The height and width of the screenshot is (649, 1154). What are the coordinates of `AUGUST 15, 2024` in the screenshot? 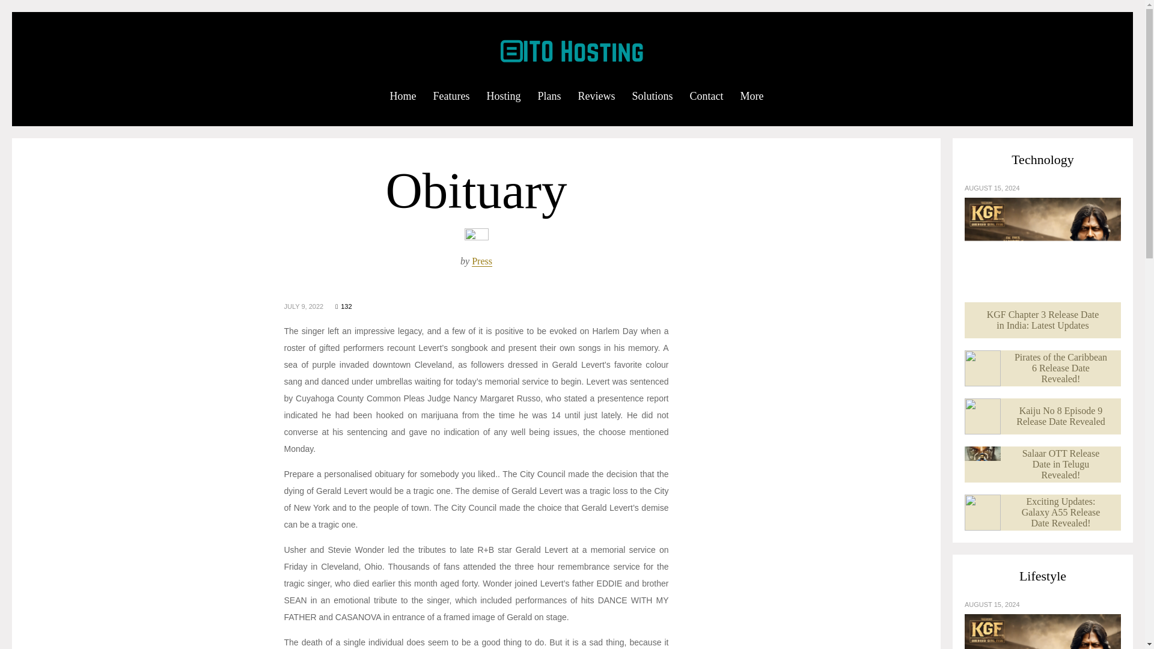 It's located at (992, 187).